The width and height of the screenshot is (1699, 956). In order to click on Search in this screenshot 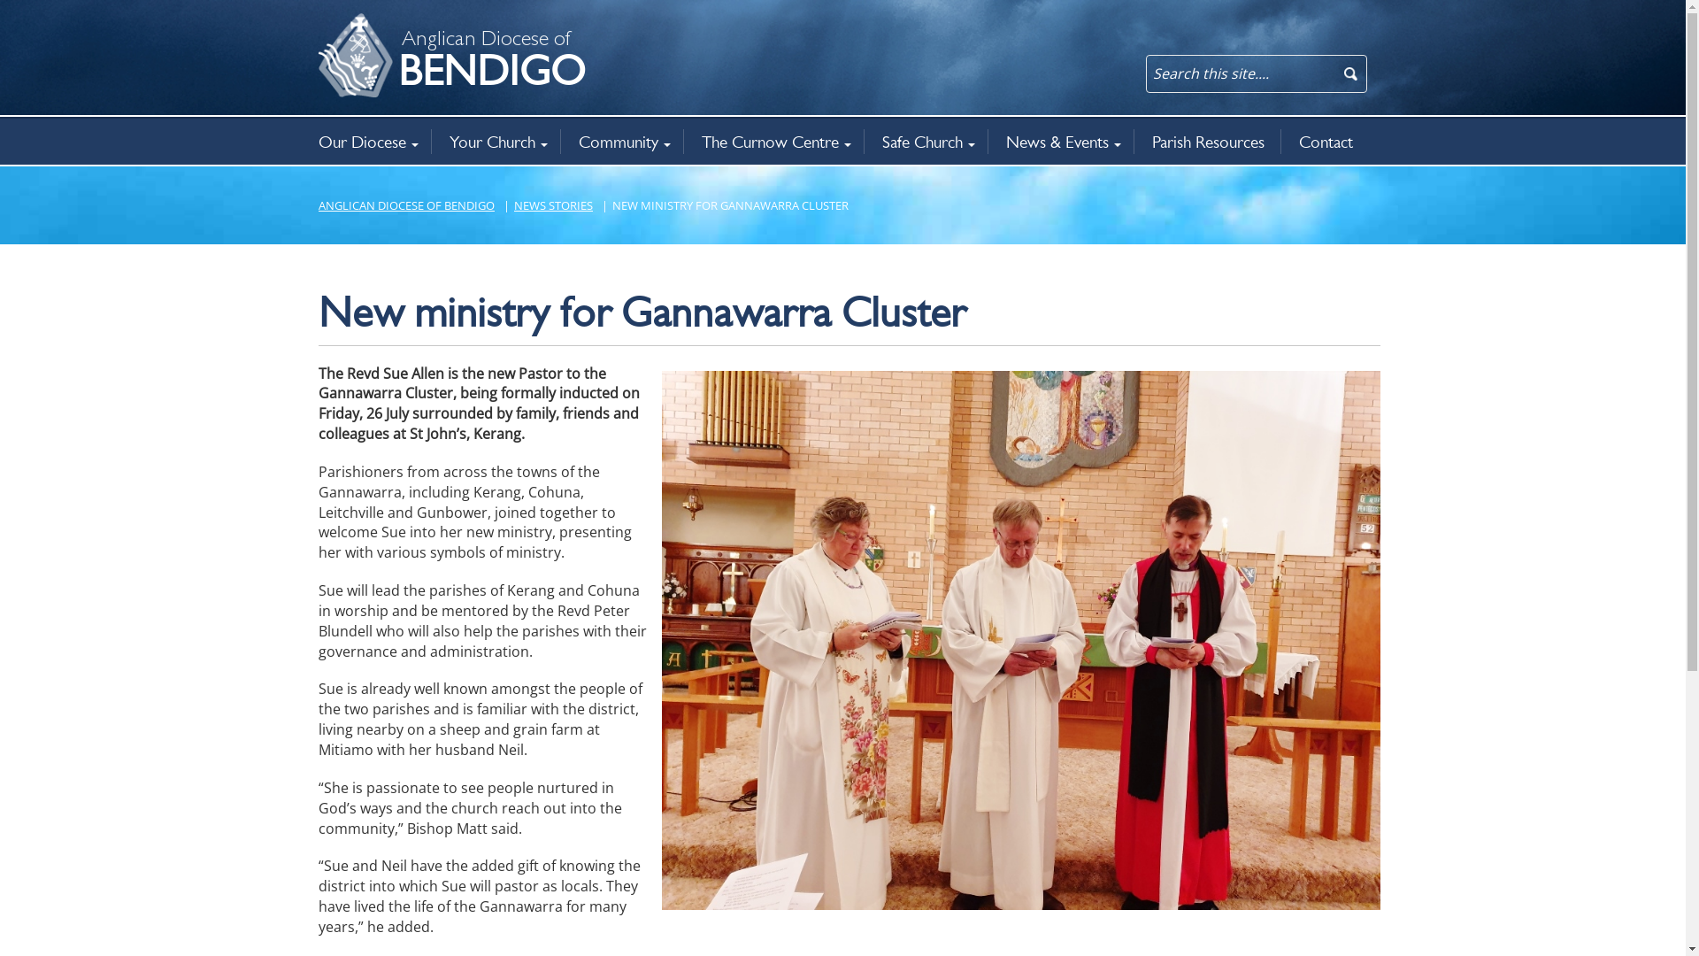, I will do `click(32, 15)`.